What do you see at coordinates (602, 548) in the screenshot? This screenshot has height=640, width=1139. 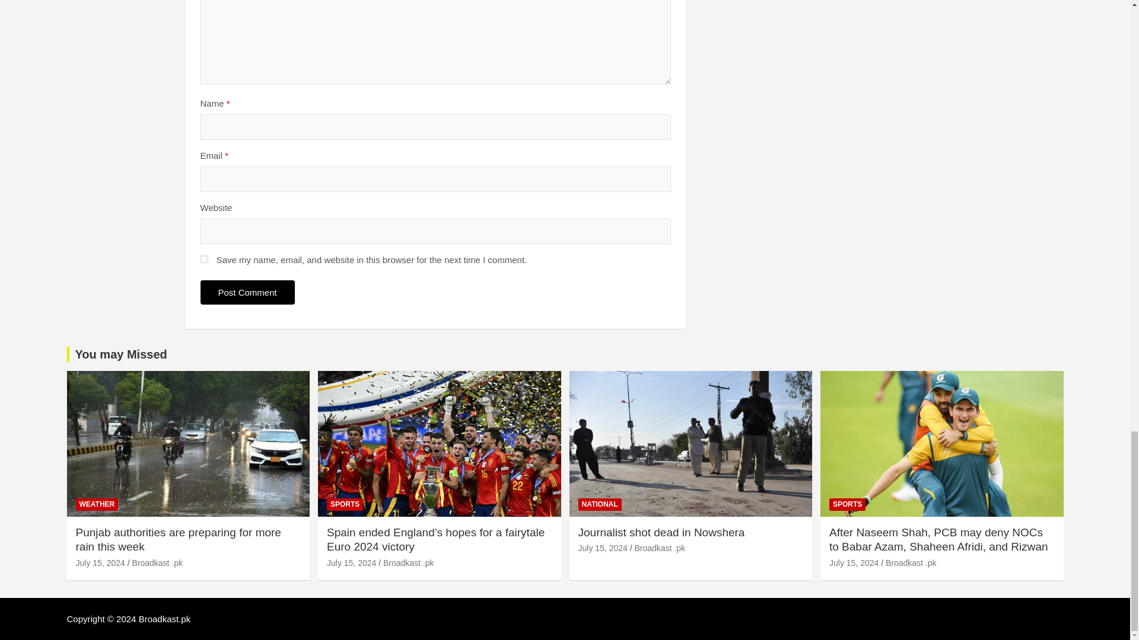 I see `Journalist shot dead in Nowshera` at bounding box center [602, 548].